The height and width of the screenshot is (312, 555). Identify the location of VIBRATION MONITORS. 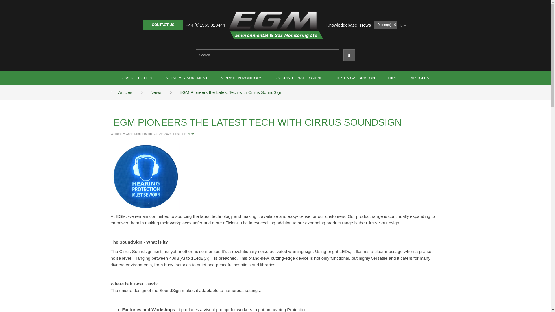
(242, 78).